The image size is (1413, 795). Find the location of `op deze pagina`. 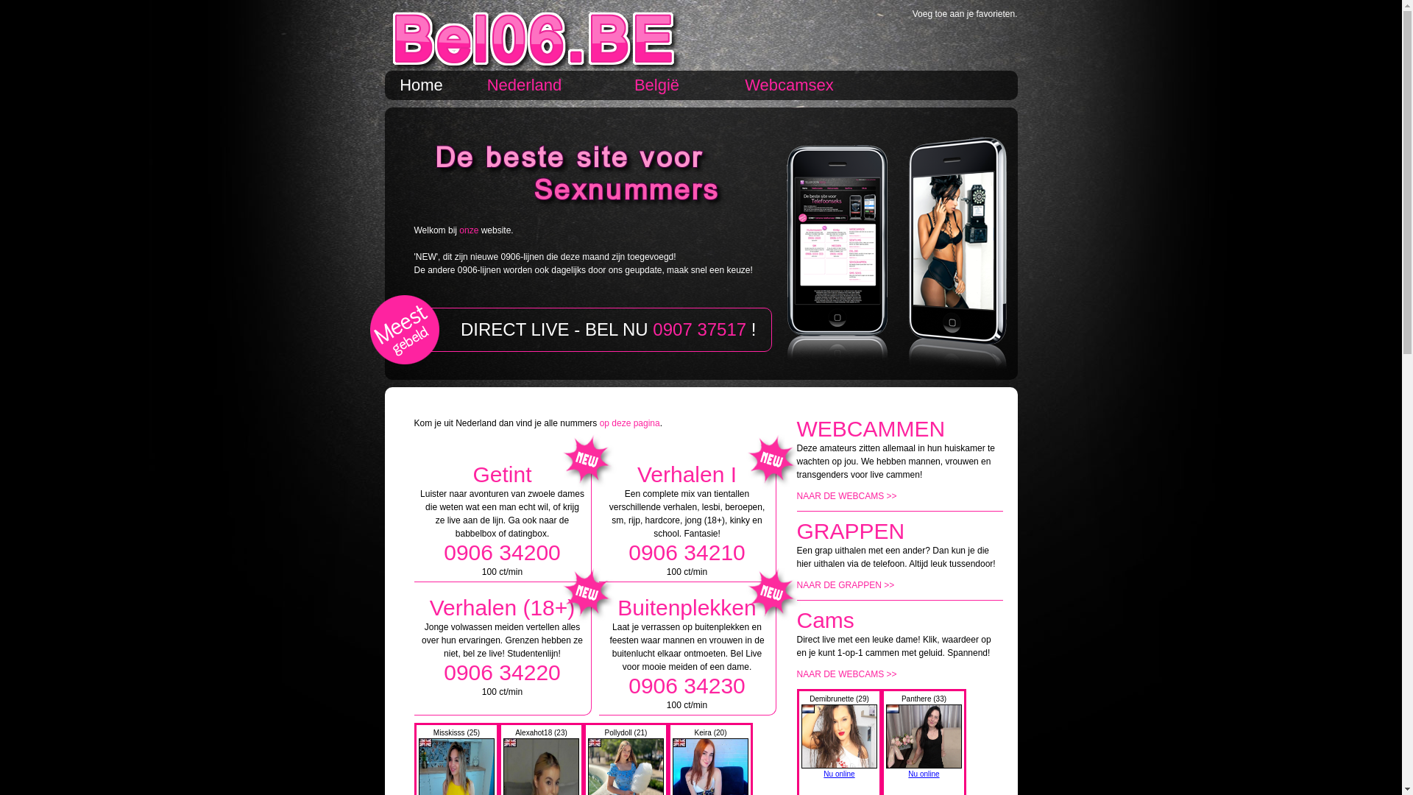

op deze pagina is located at coordinates (630, 423).